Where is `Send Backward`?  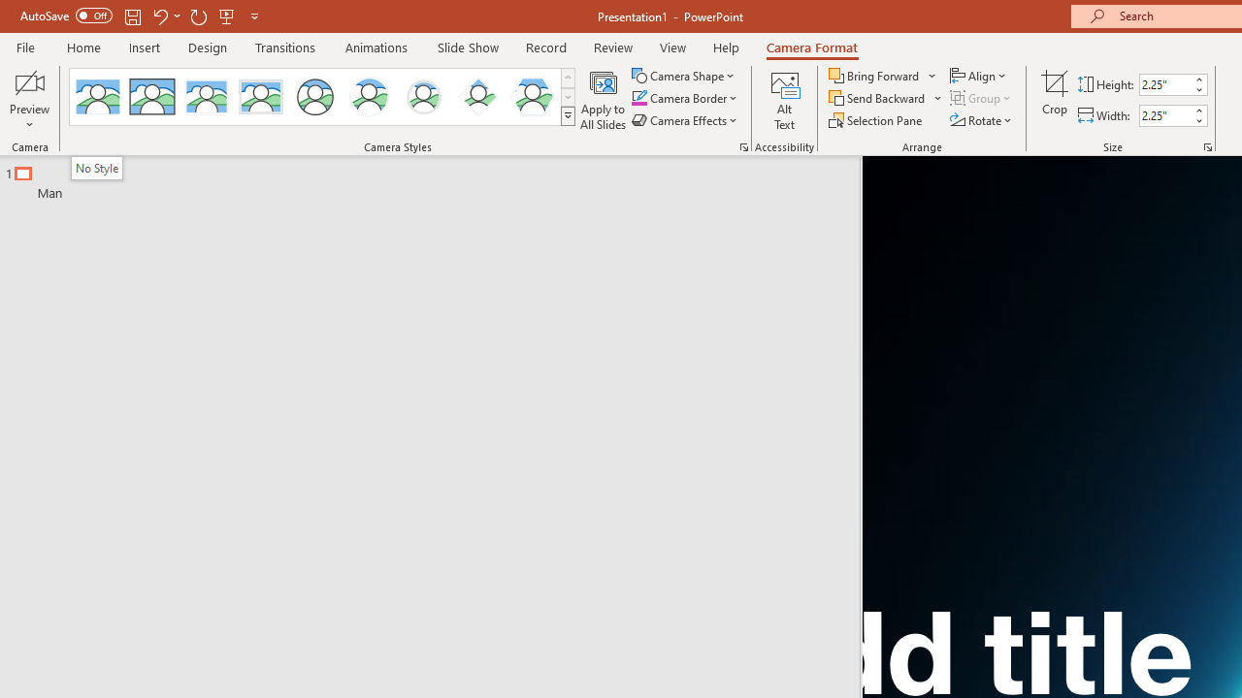
Send Backward is located at coordinates (886, 99).